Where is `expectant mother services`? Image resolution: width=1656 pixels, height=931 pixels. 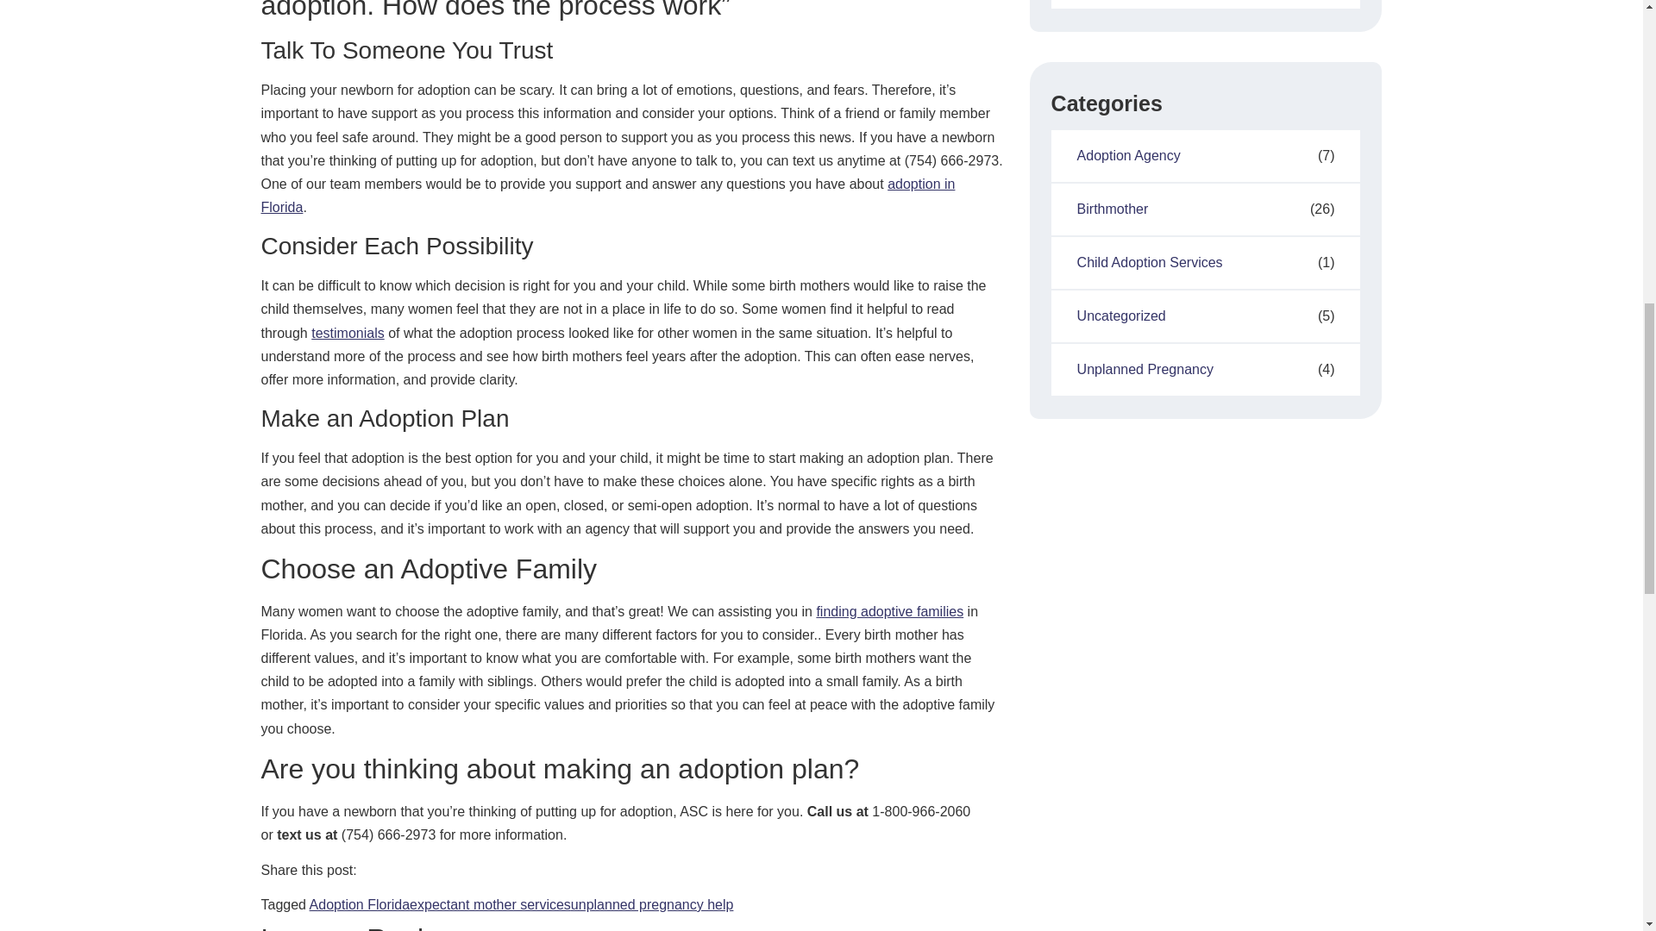 expectant mother services is located at coordinates (490, 905).